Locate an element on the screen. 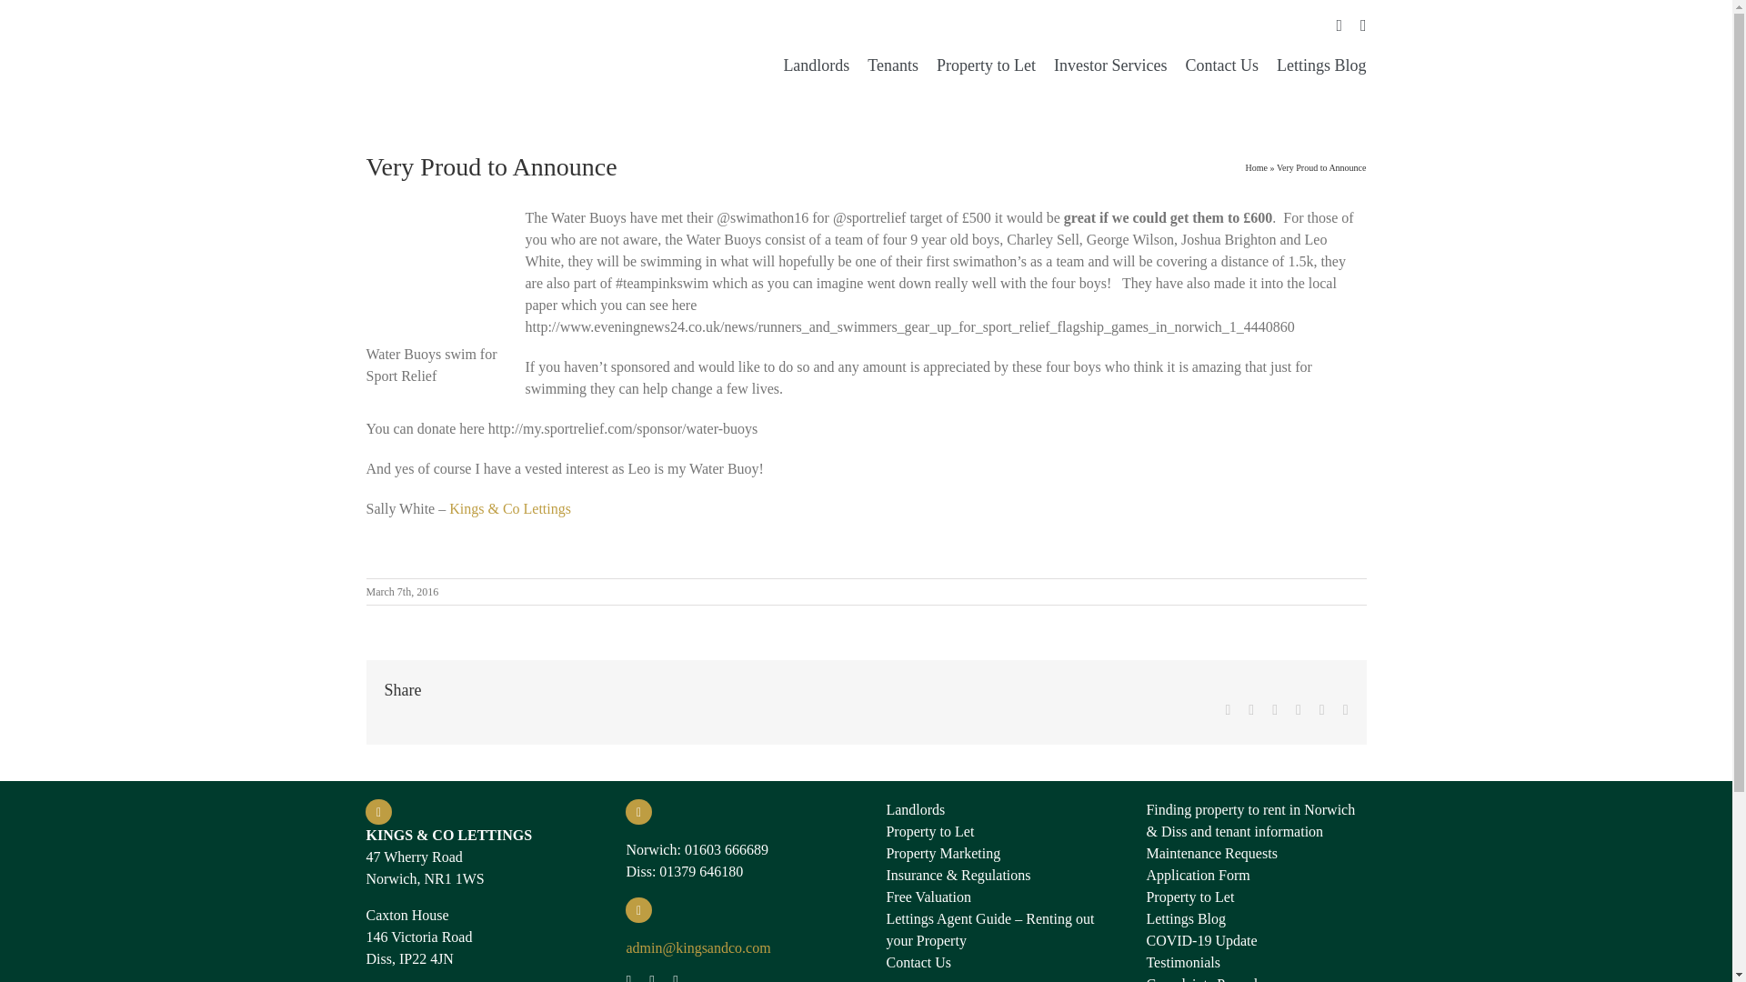 This screenshot has height=982, width=1746. Contact Us is located at coordinates (1222, 65).